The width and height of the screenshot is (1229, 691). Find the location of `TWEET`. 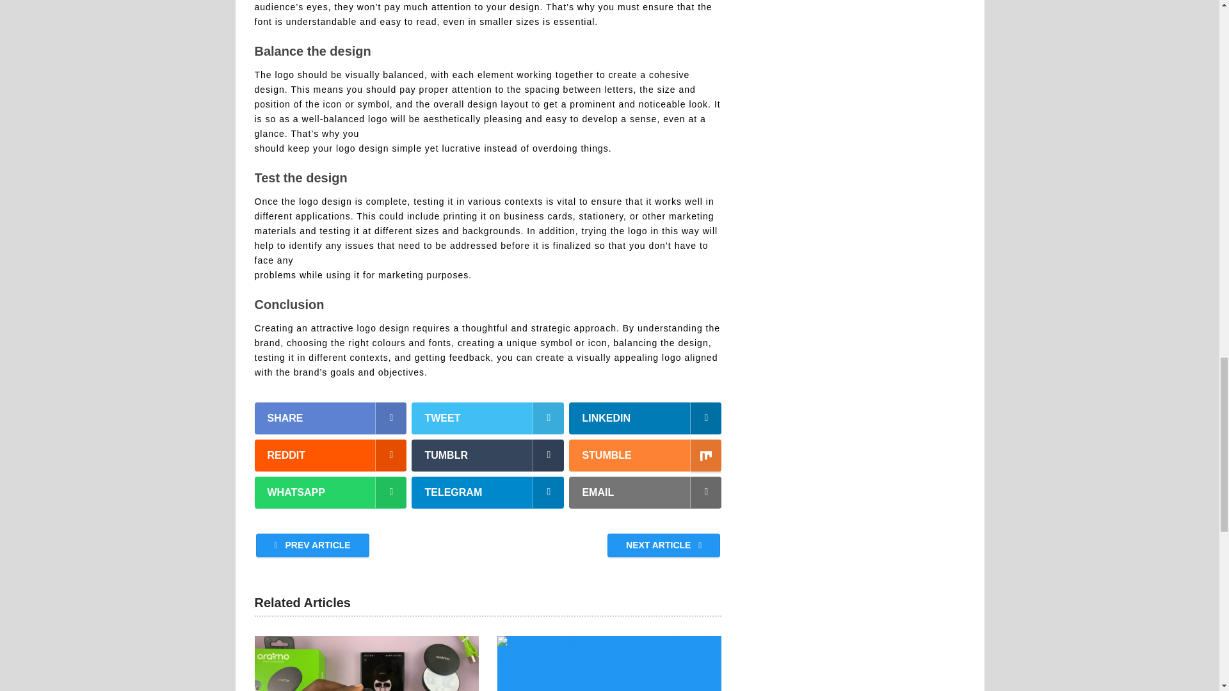

TWEET is located at coordinates (488, 418).